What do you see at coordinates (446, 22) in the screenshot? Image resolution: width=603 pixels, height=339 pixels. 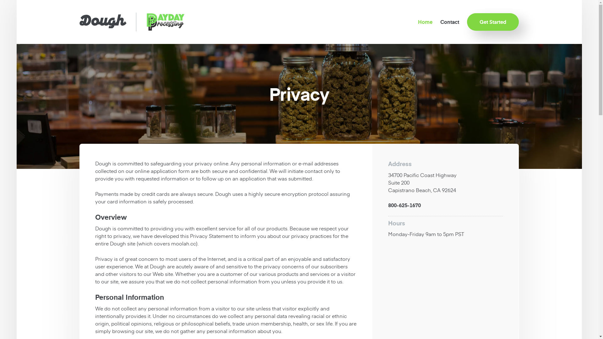 I see `Contact` at bounding box center [446, 22].